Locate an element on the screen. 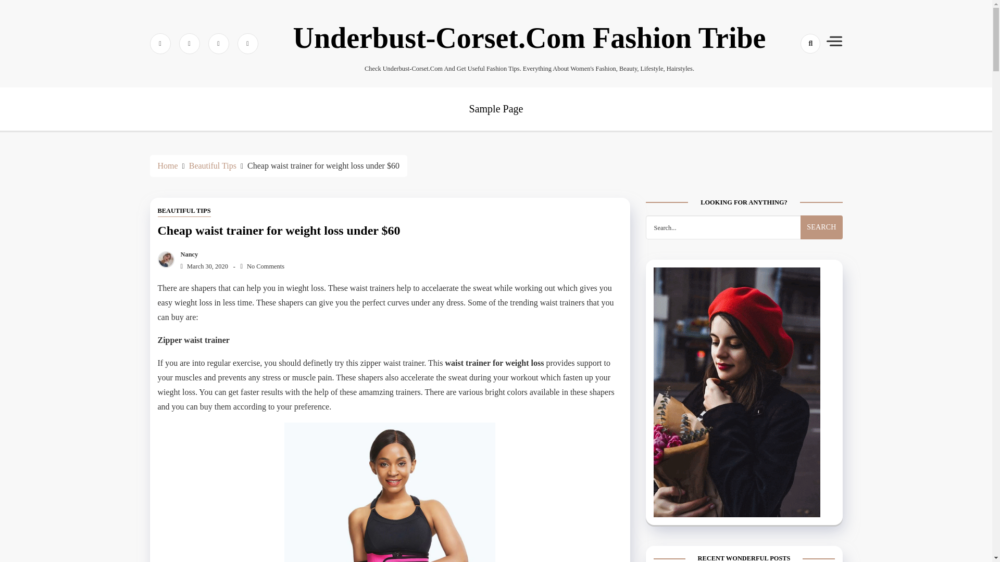 This screenshot has width=1000, height=562. Home is located at coordinates (167, 165).